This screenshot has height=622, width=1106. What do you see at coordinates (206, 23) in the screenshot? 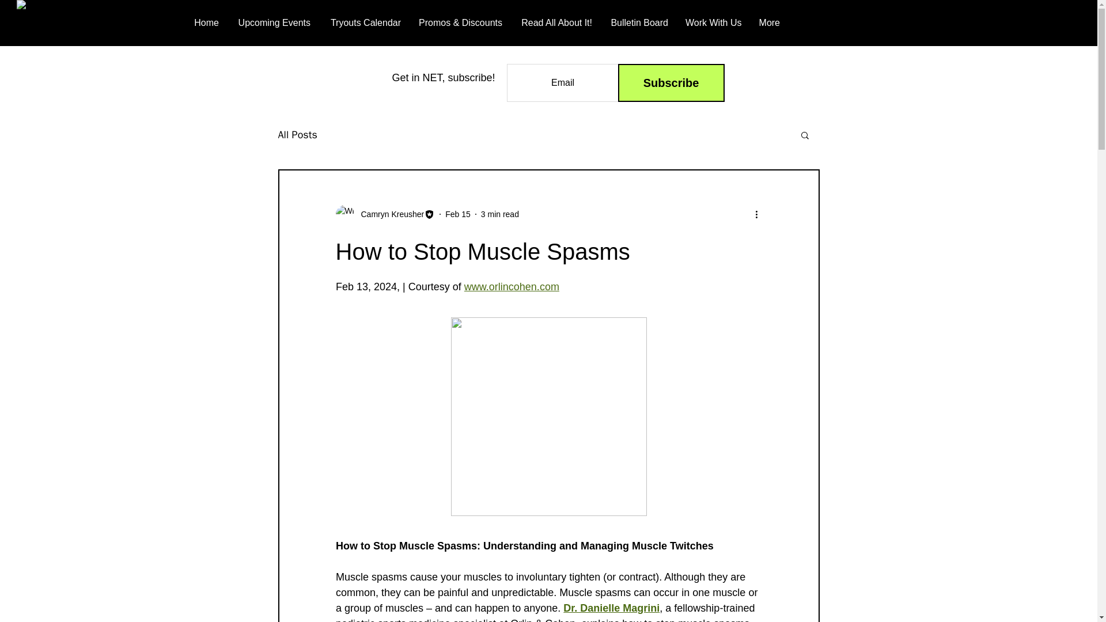
I see `Home` at bounding box center [206, 23].